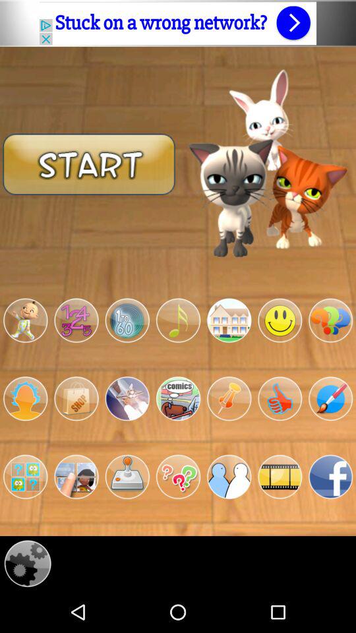 This screenshot has height=633, width=356. I want to click on start the game, so click(89, 164).